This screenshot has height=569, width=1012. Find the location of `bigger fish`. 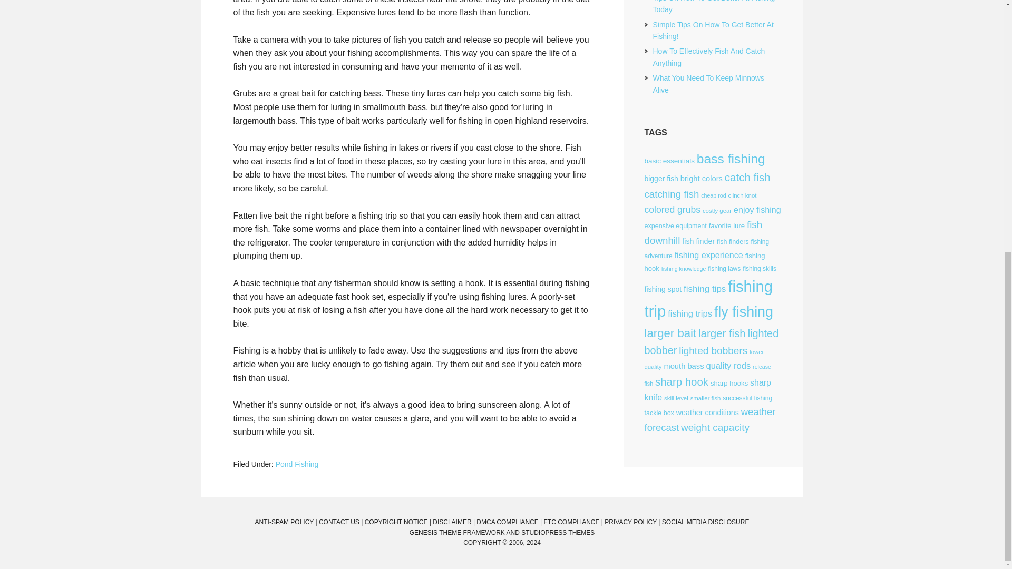

bigger fish is located at coordinates (661, 178).